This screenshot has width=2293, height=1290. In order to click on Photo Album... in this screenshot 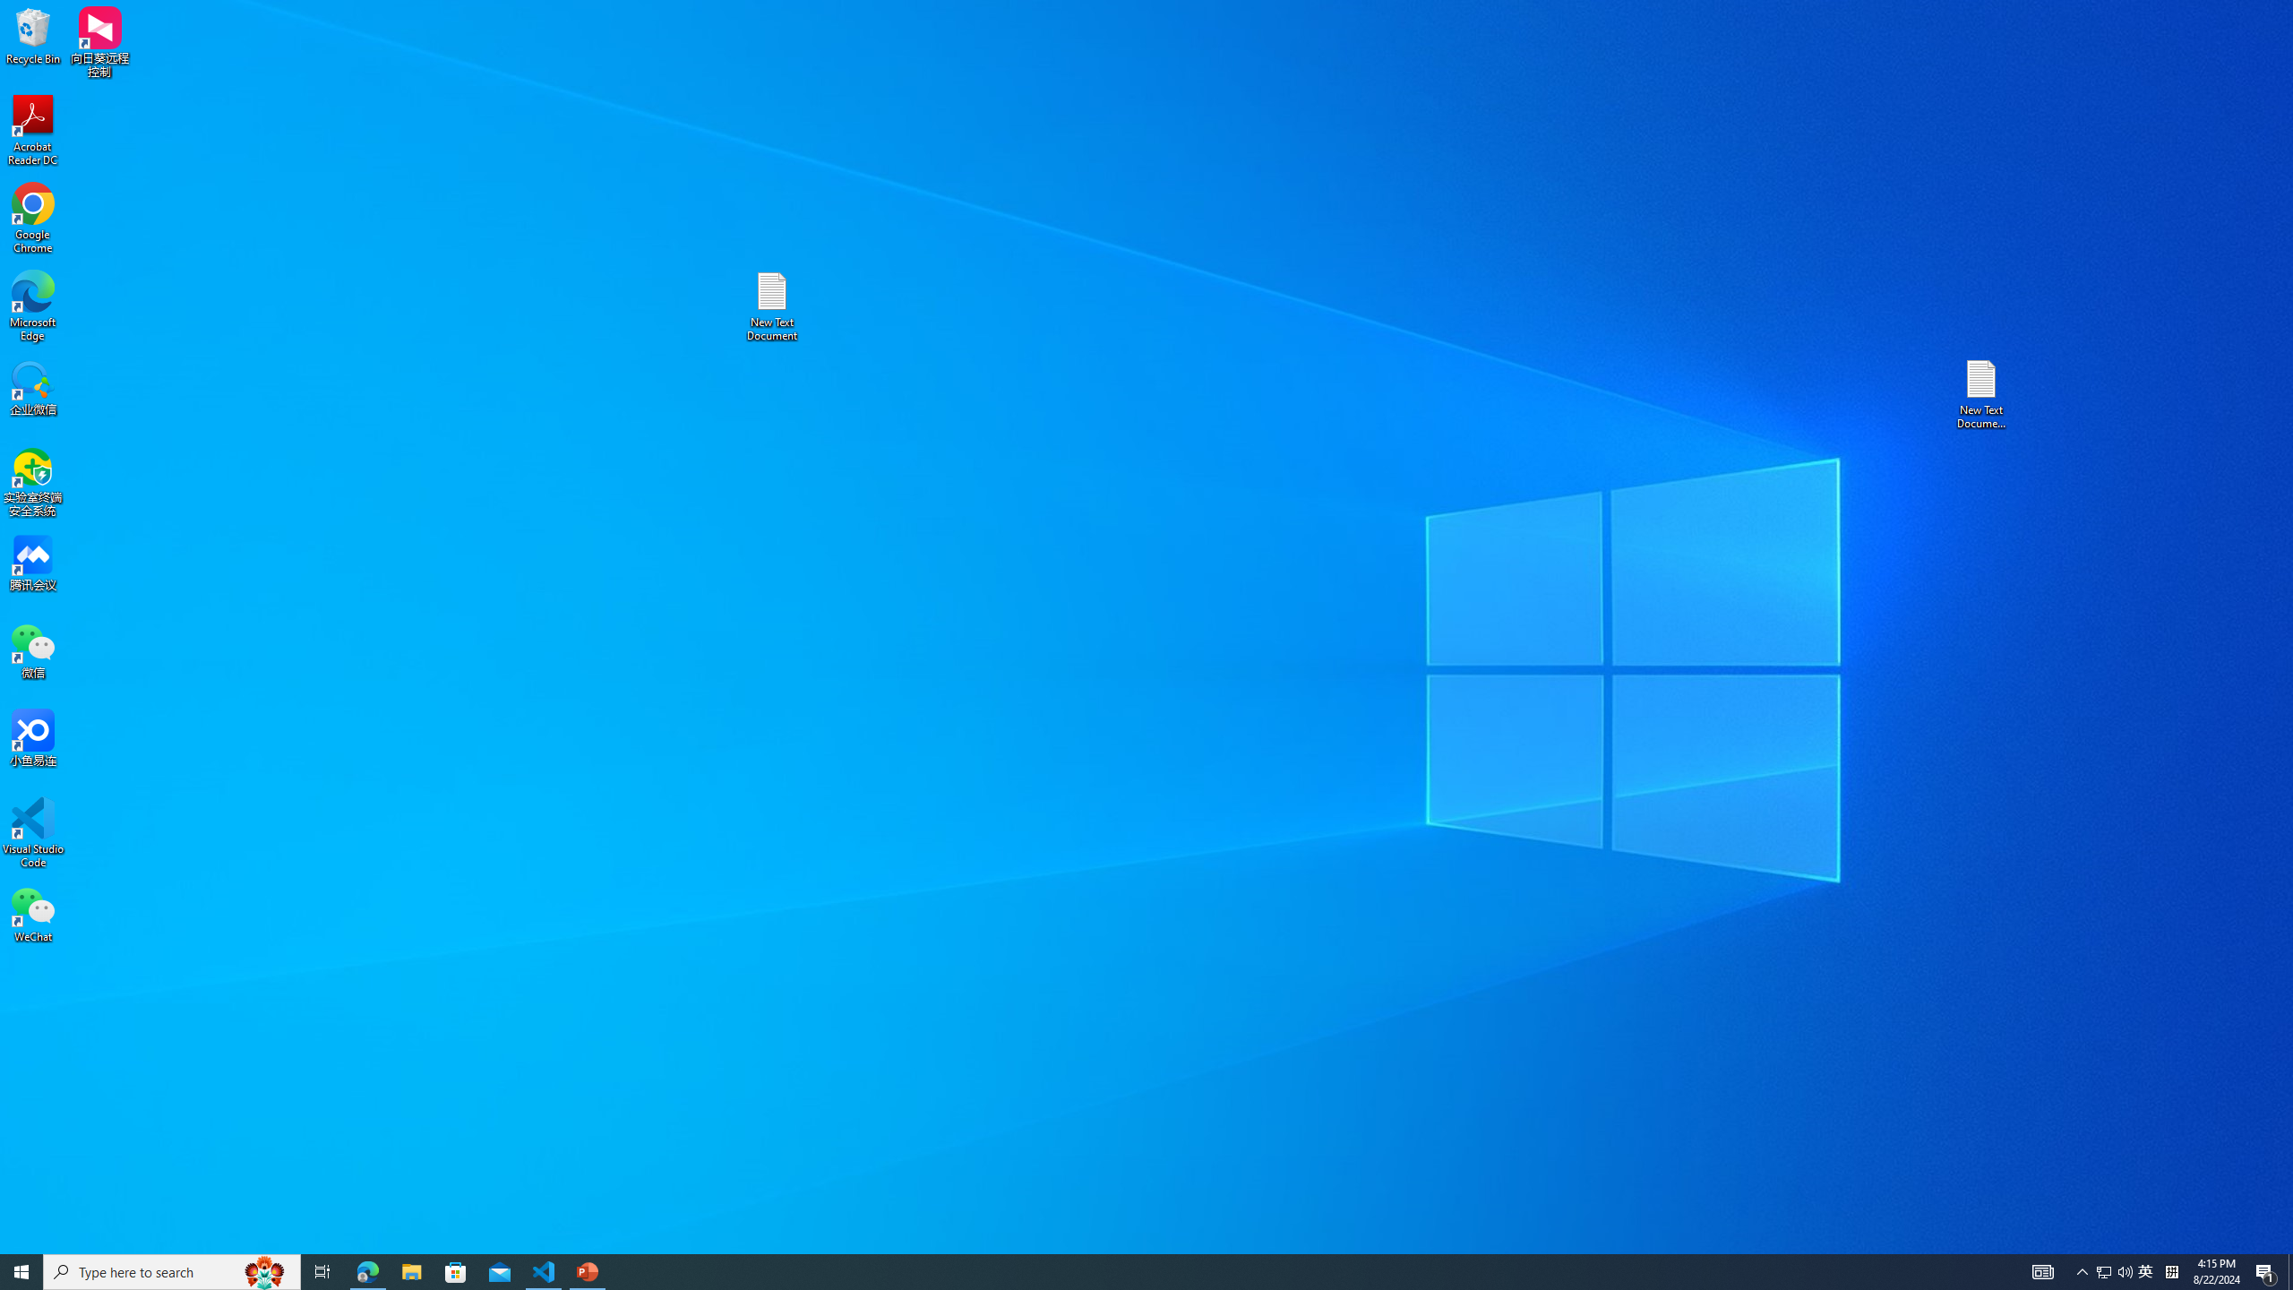, I will do `click(232, 92)`.